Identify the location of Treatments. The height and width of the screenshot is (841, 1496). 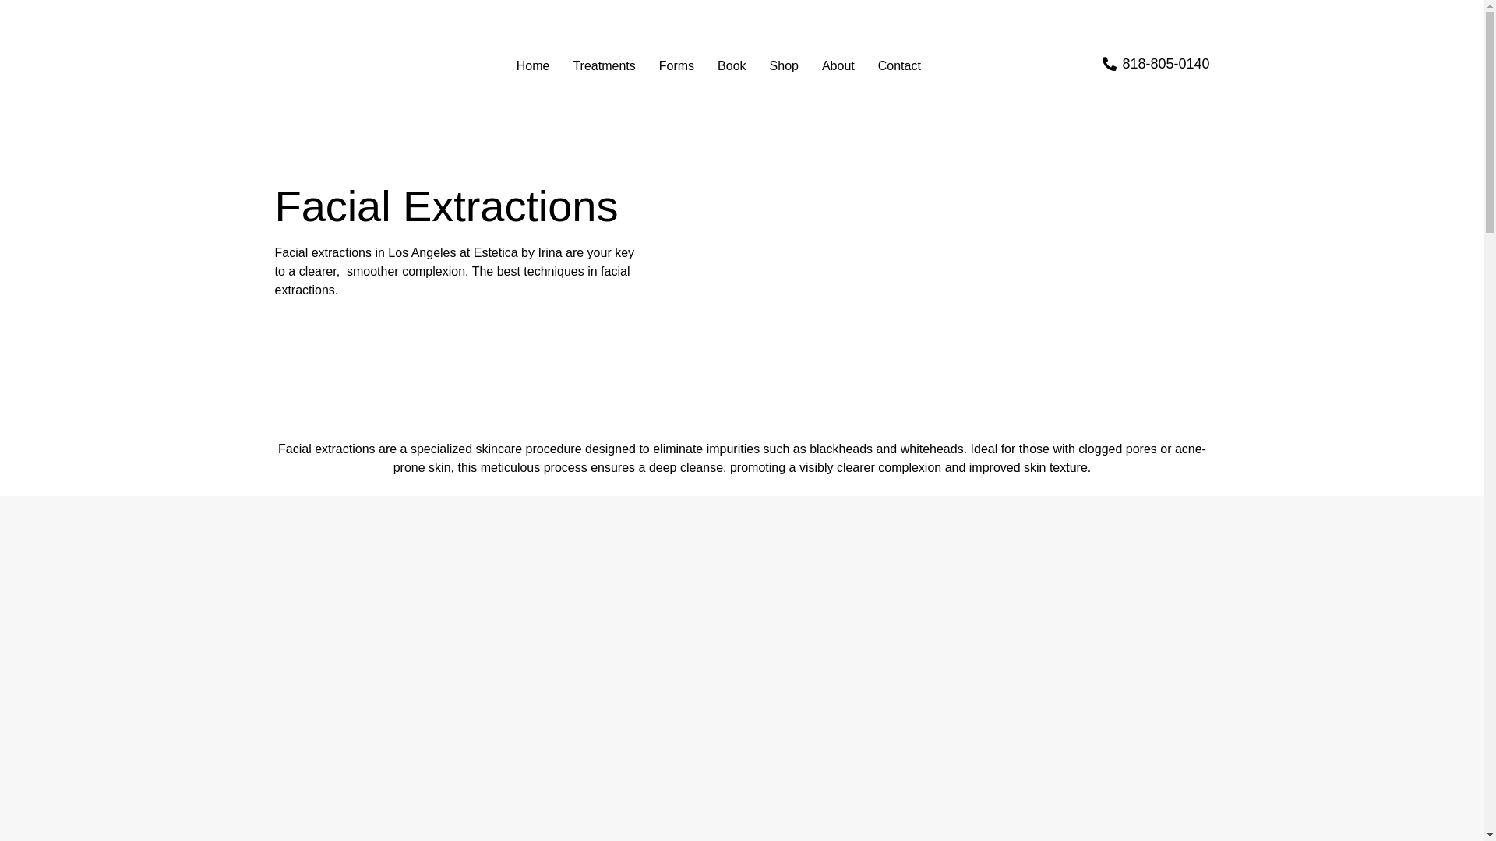
(603, 65).